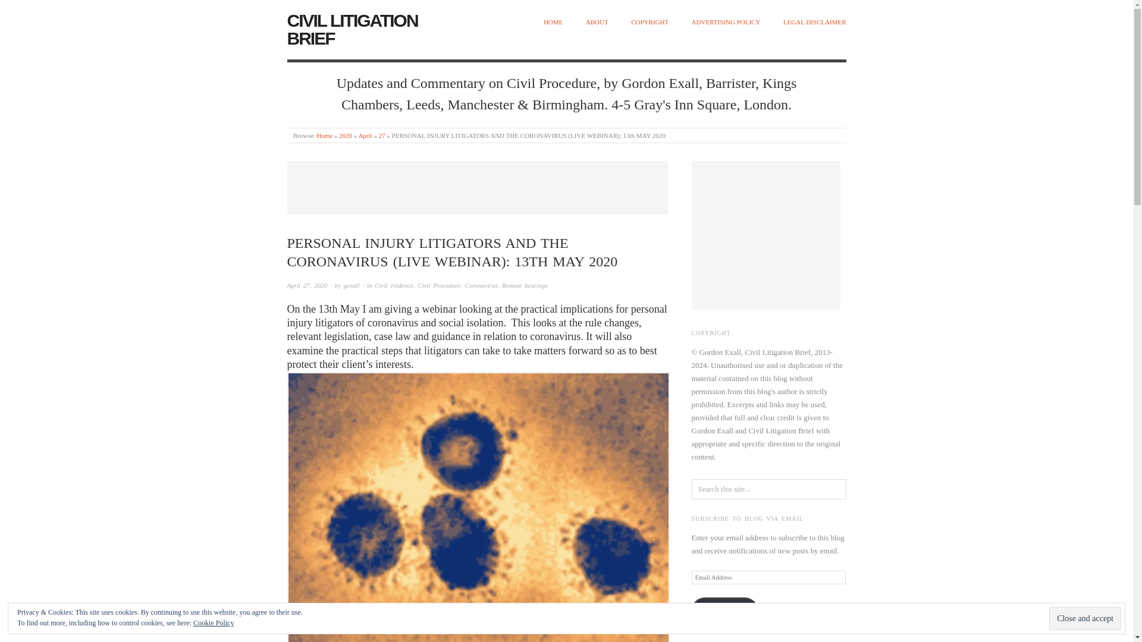 This screenshot has width=1142, height=642. What do you see at coordinates (768, 489) in the screenshot?
I see `Search this site...` at bounding box center [768, 489].